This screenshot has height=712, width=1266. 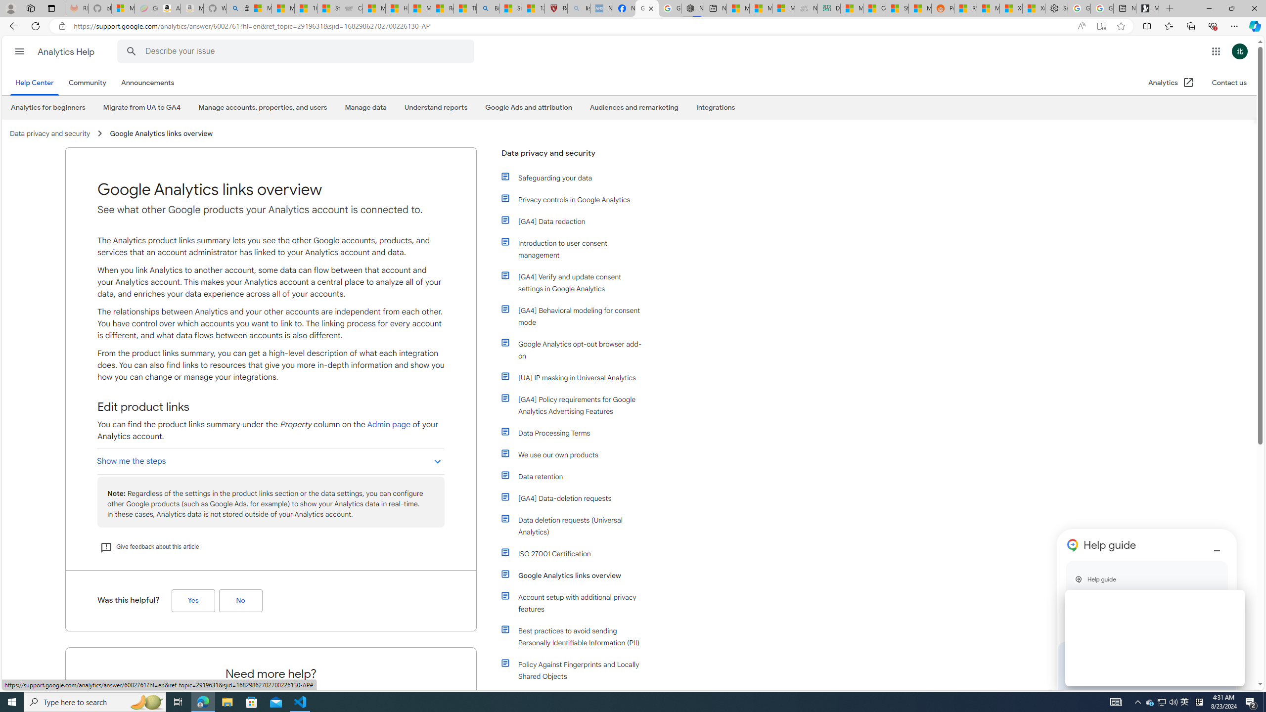 What do you see at coordinates (578, 200) in the screenshot?
I see `Privacy controls in Google Analytics` at bounding box center [578, 200].